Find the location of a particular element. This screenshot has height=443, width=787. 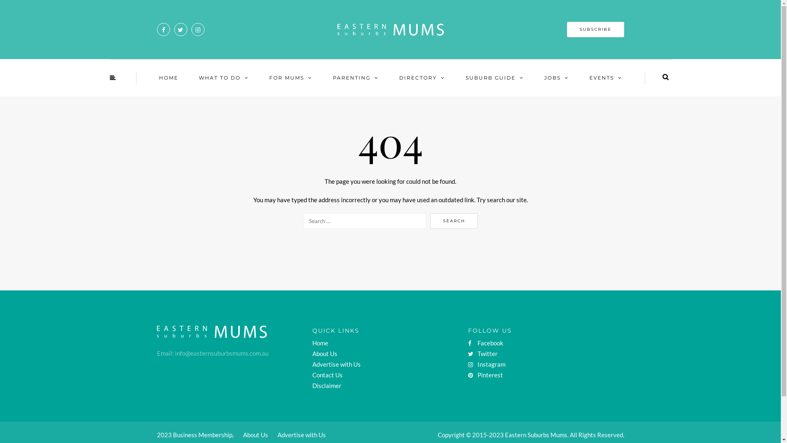

Contact Us is located at coordinates (328, 375).